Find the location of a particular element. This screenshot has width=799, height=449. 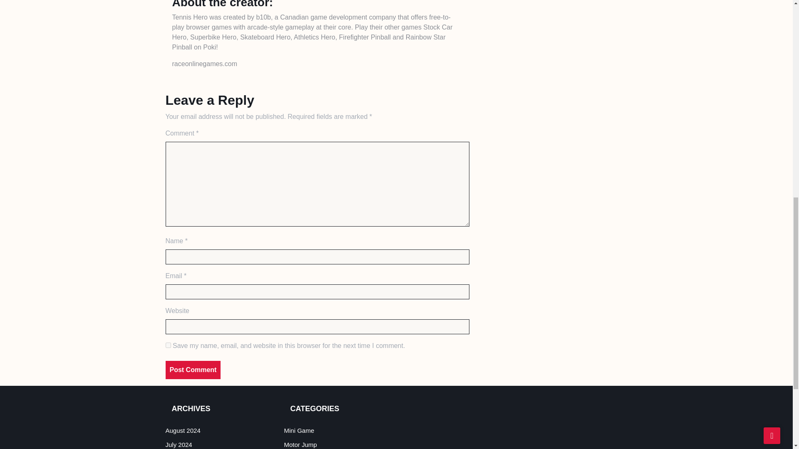

July 2024 is located at coordinates (179, 444).